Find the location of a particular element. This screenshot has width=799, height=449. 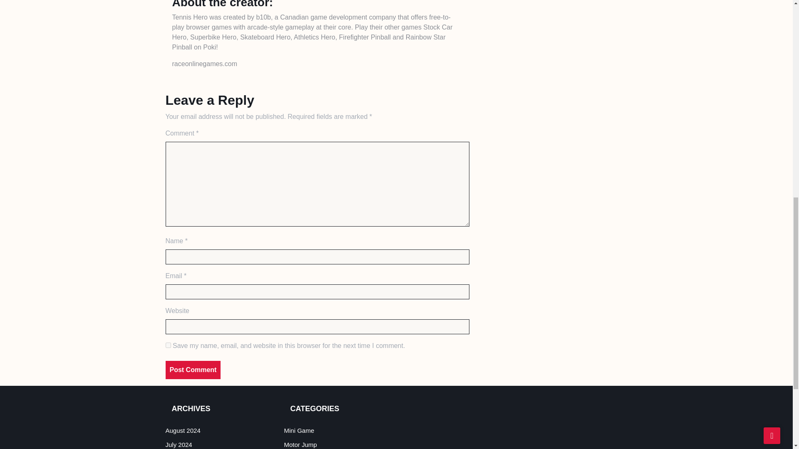

July 2024 is located at coordinates (179, 444).